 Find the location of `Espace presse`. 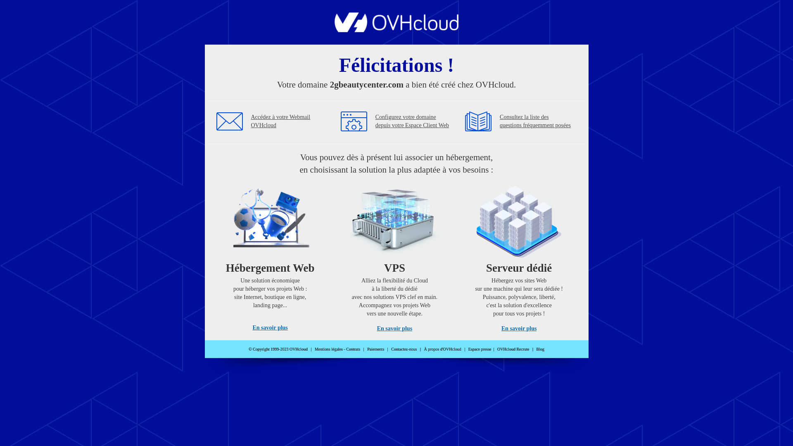

Espace presse is located at coordinates (480, 349).